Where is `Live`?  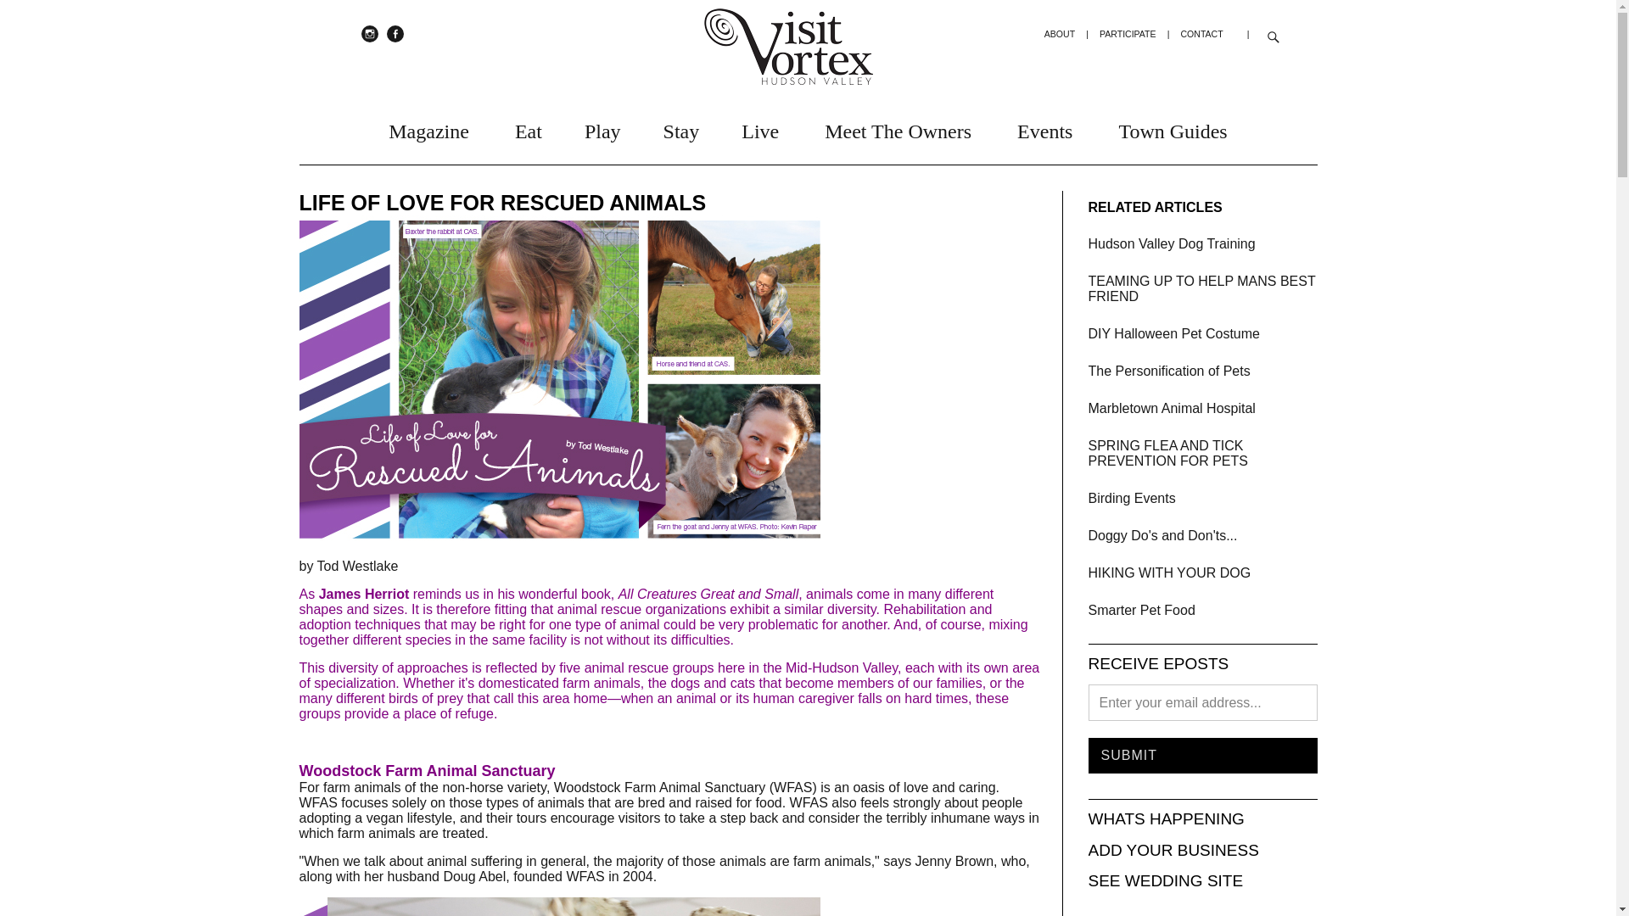
Live is located at coordinates (759, 127).